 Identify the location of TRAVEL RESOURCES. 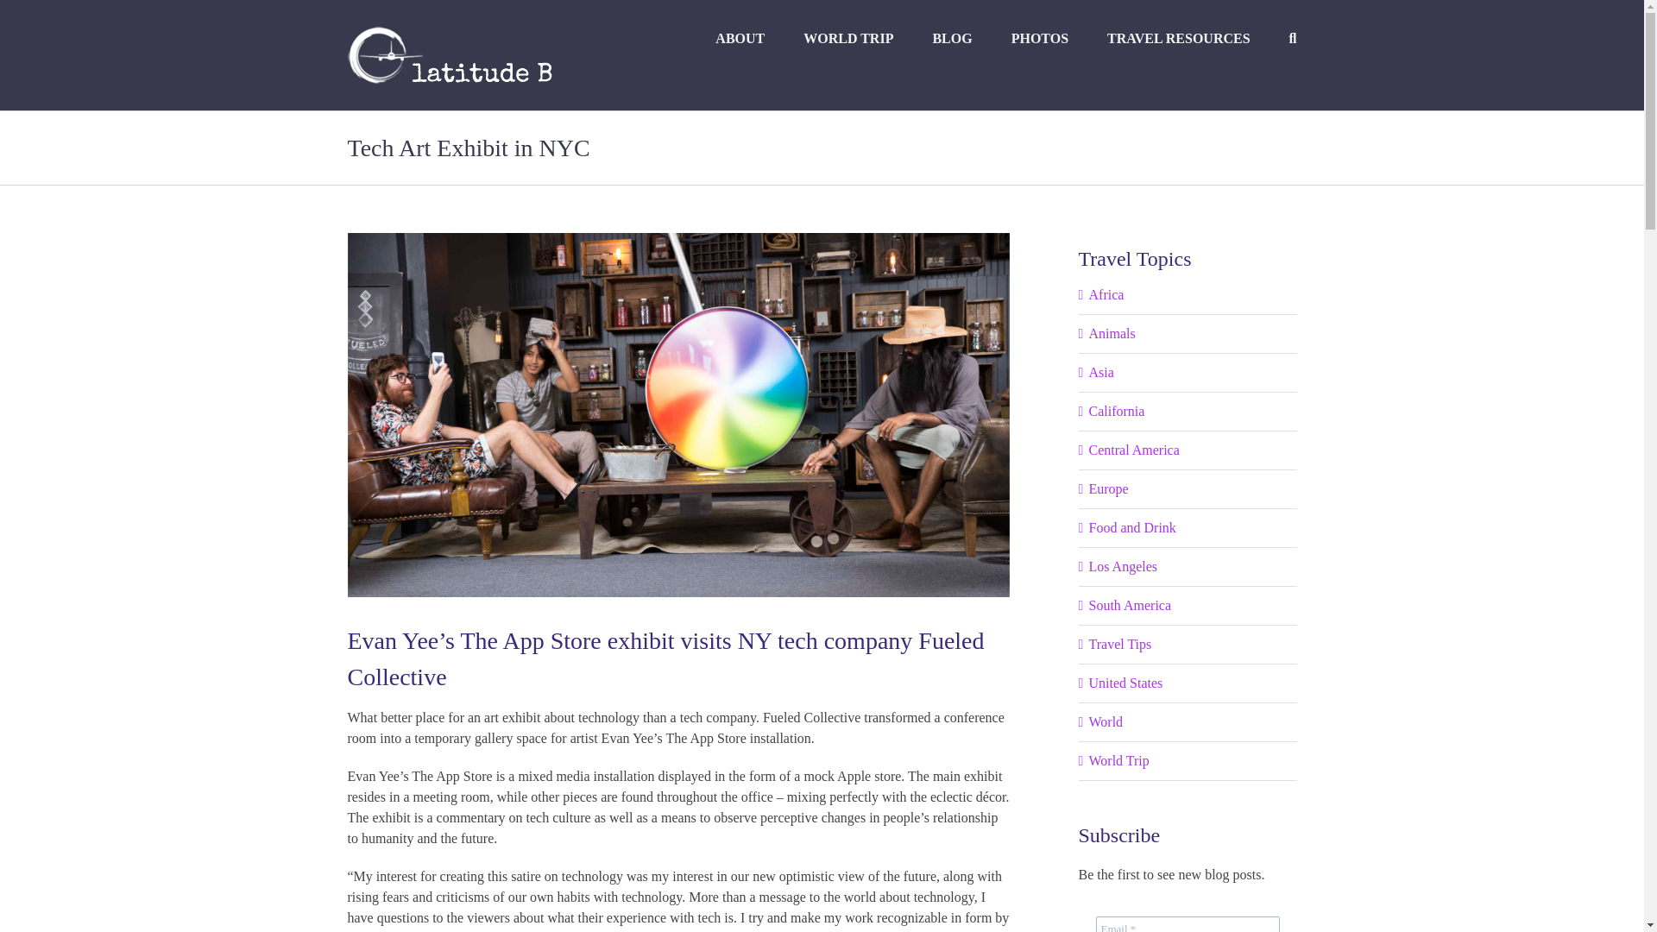
(1179, 37).